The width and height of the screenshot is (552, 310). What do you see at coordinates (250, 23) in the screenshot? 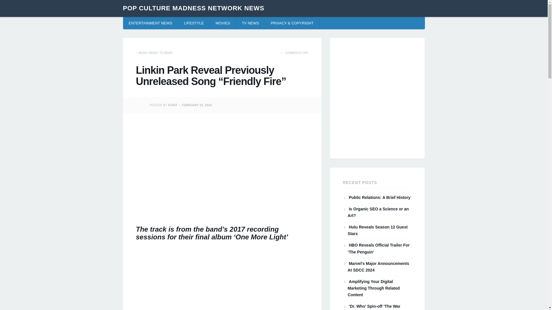
I see `TV NEWS` at bounding box center [250, 23].